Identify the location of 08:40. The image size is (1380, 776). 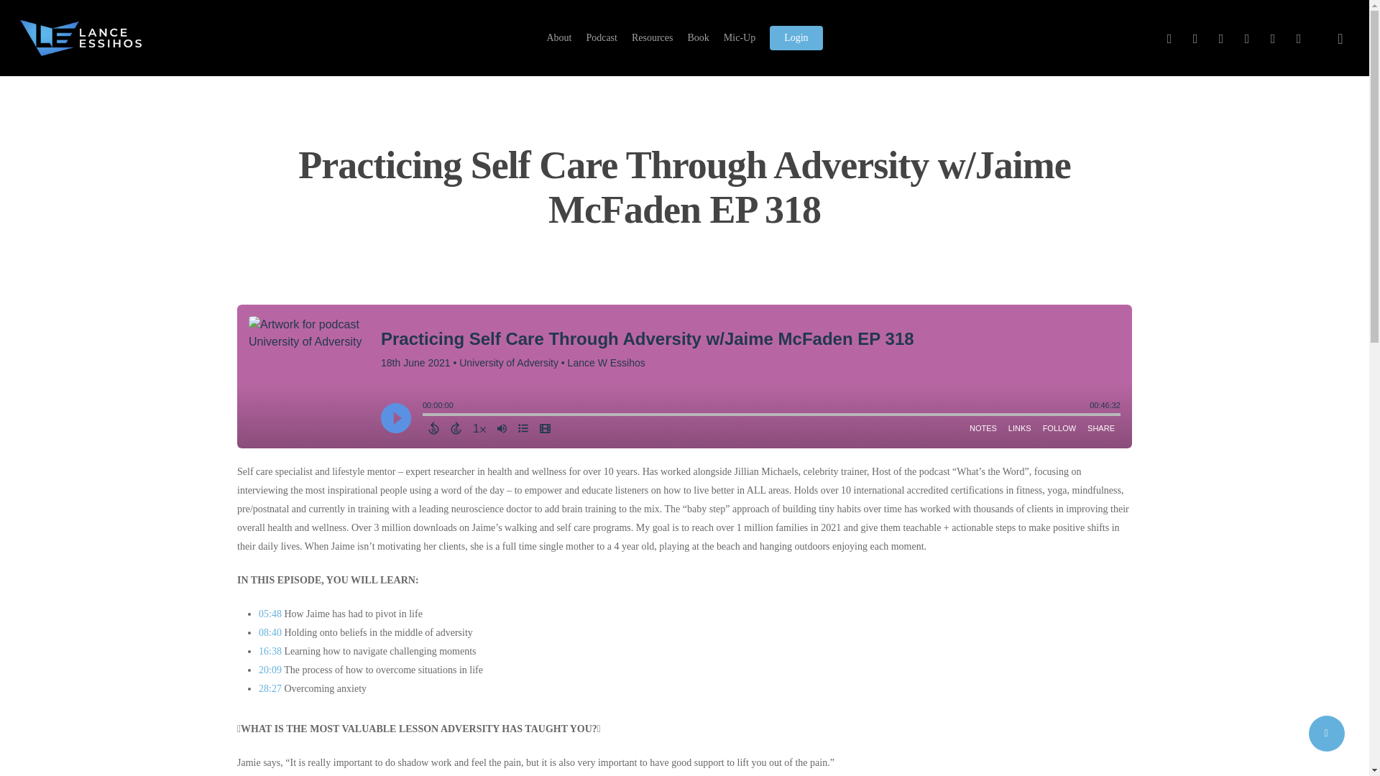
(270, 632).